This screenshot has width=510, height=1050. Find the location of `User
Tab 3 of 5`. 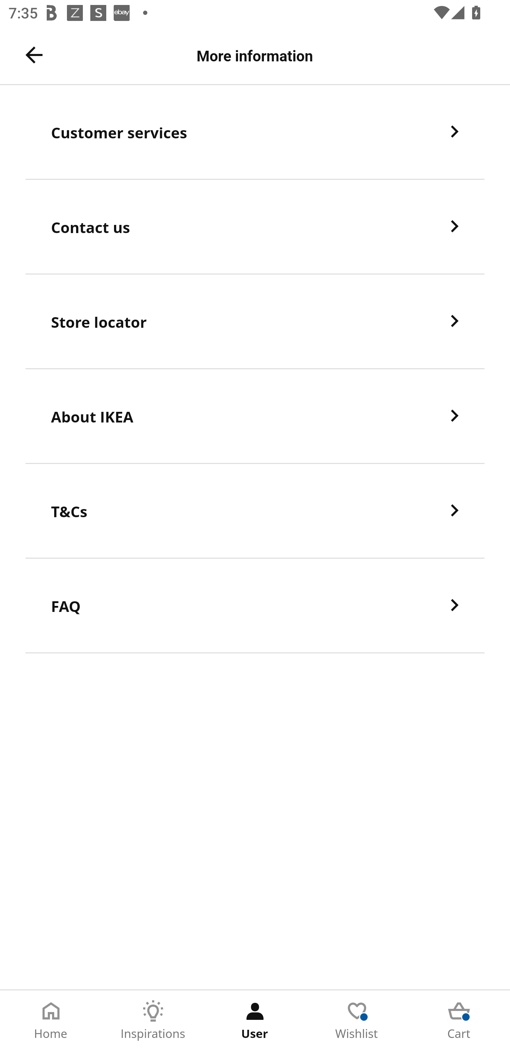

User
Tab 3 of 5 is located at coordinates (255, 1020).